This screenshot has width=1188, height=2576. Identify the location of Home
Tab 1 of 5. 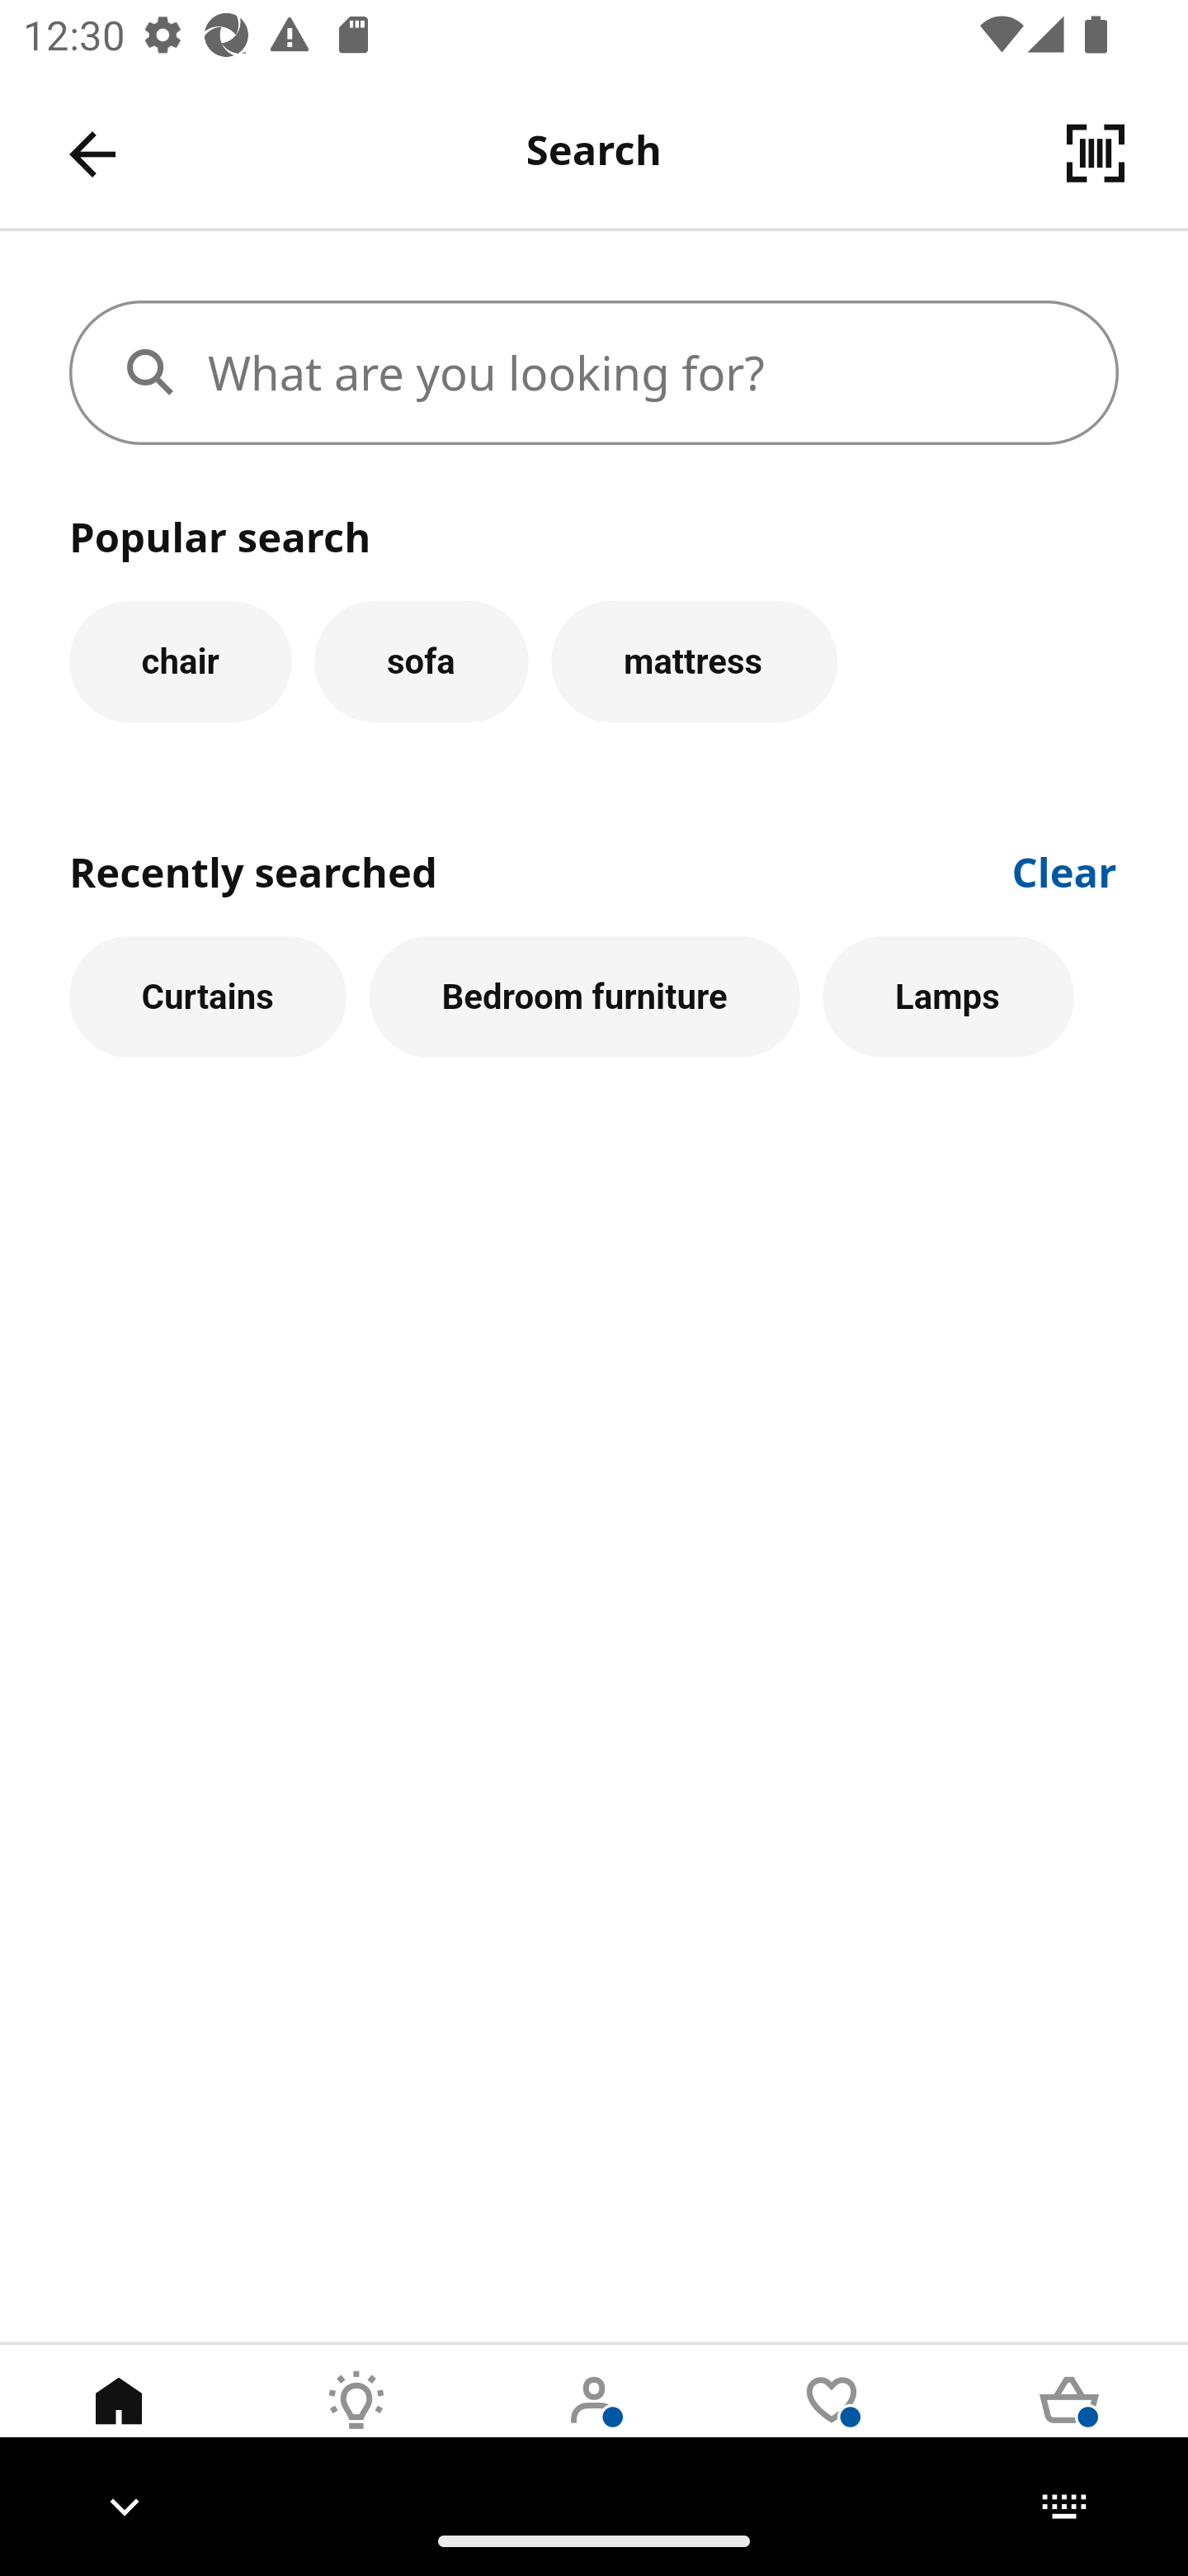
(119, 2425).